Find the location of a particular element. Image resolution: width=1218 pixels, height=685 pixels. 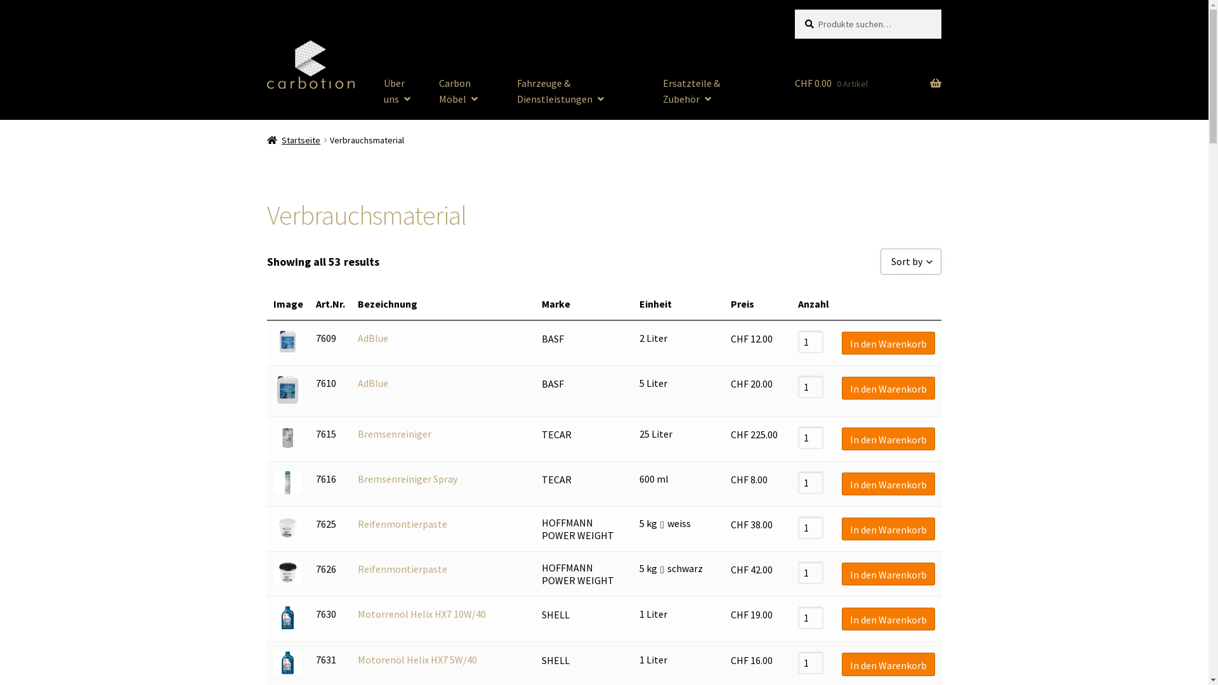

CHF 0.00 0 Artikel is located at coordinates (868, 65).